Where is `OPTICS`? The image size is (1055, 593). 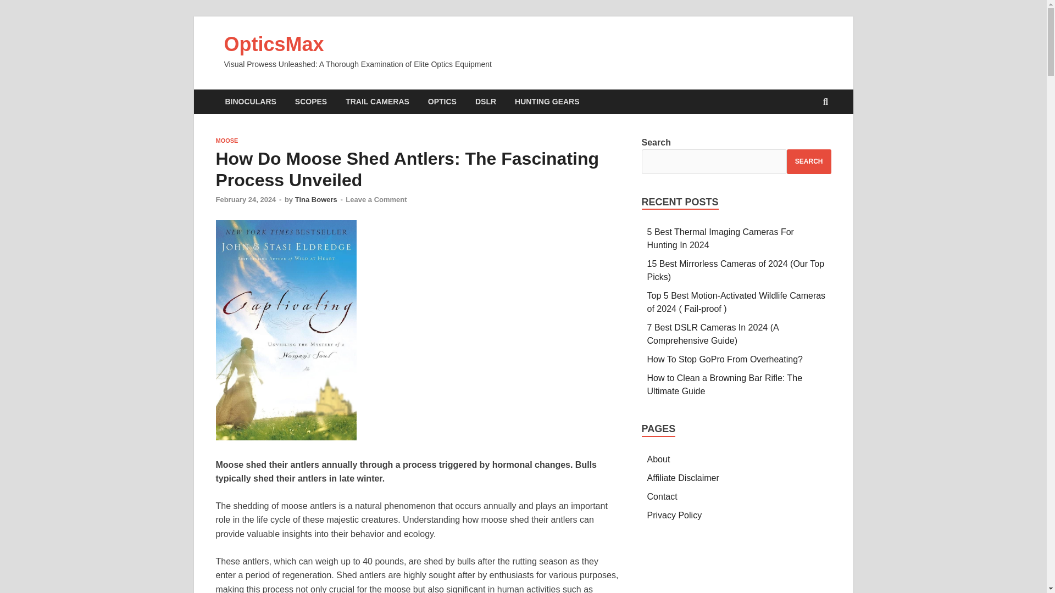
OPTICS is located at coordinates (442, 102).